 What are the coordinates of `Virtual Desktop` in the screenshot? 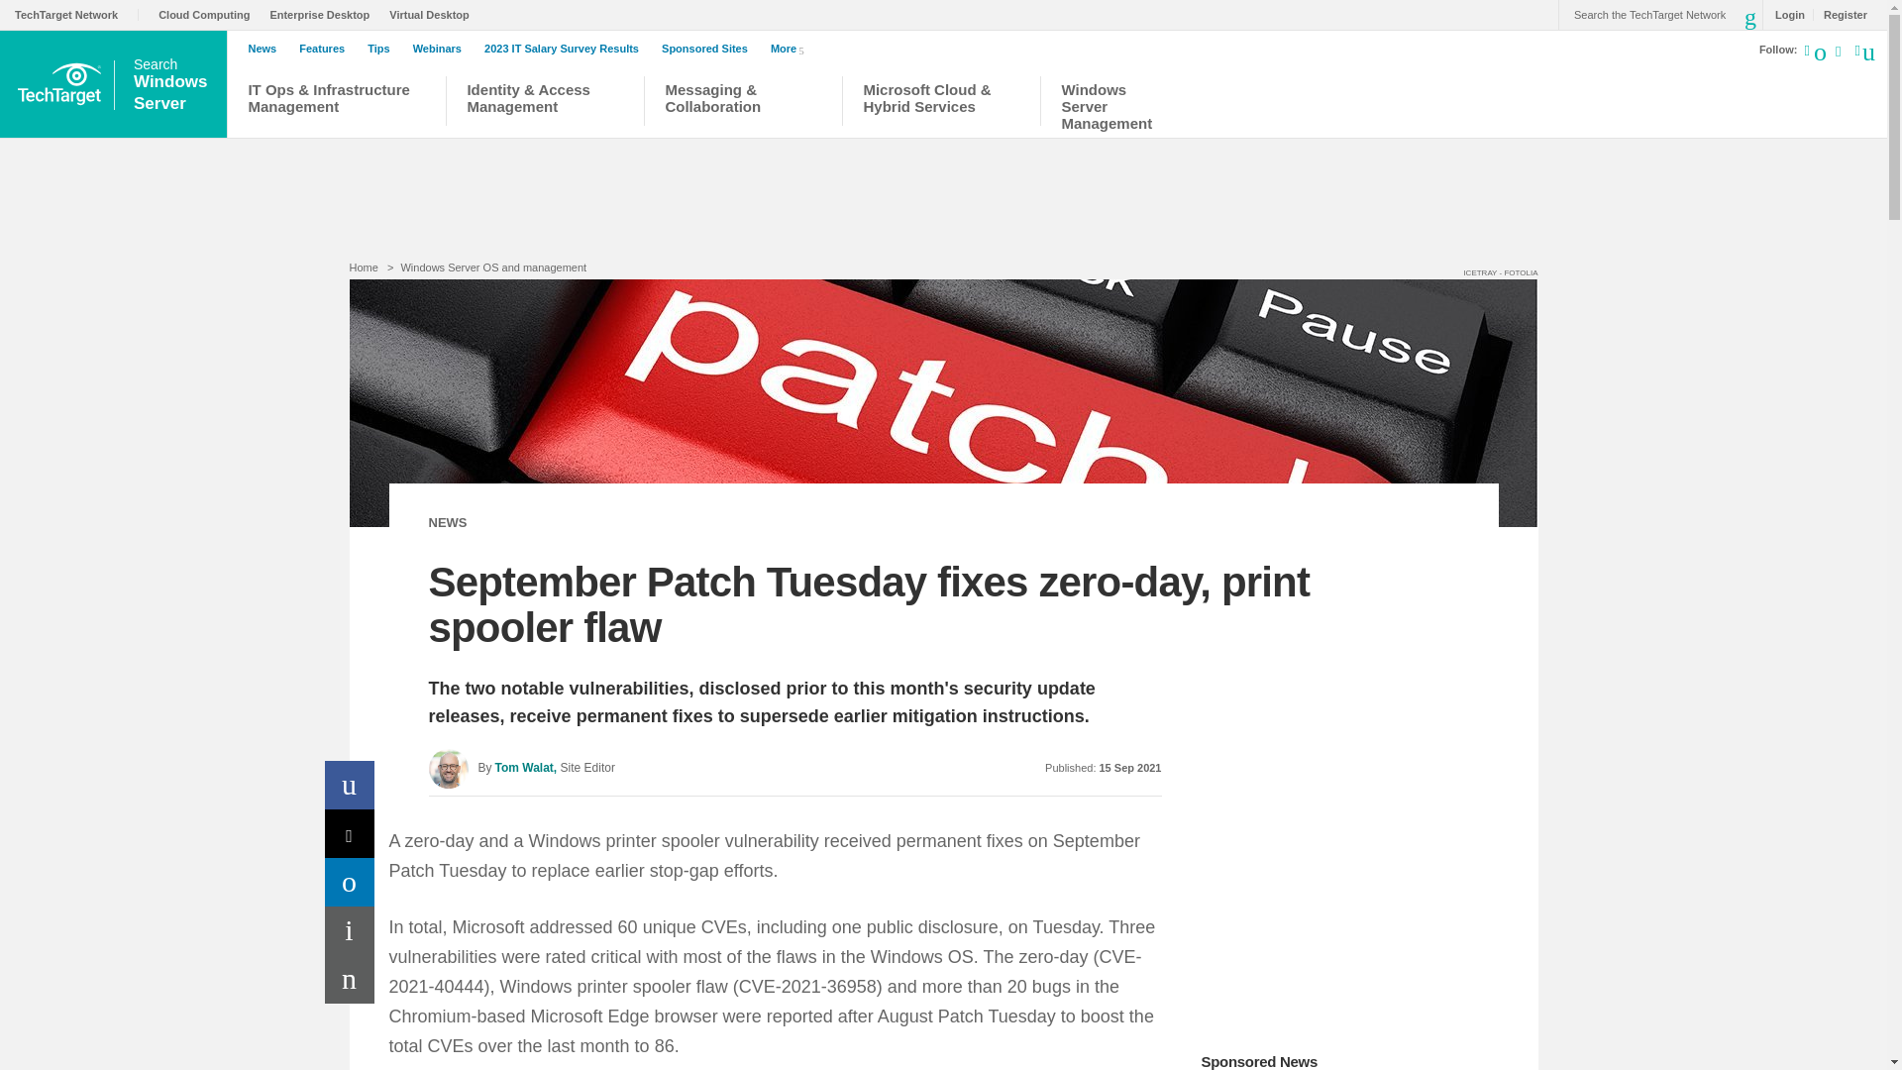 It's located at (434, 14).